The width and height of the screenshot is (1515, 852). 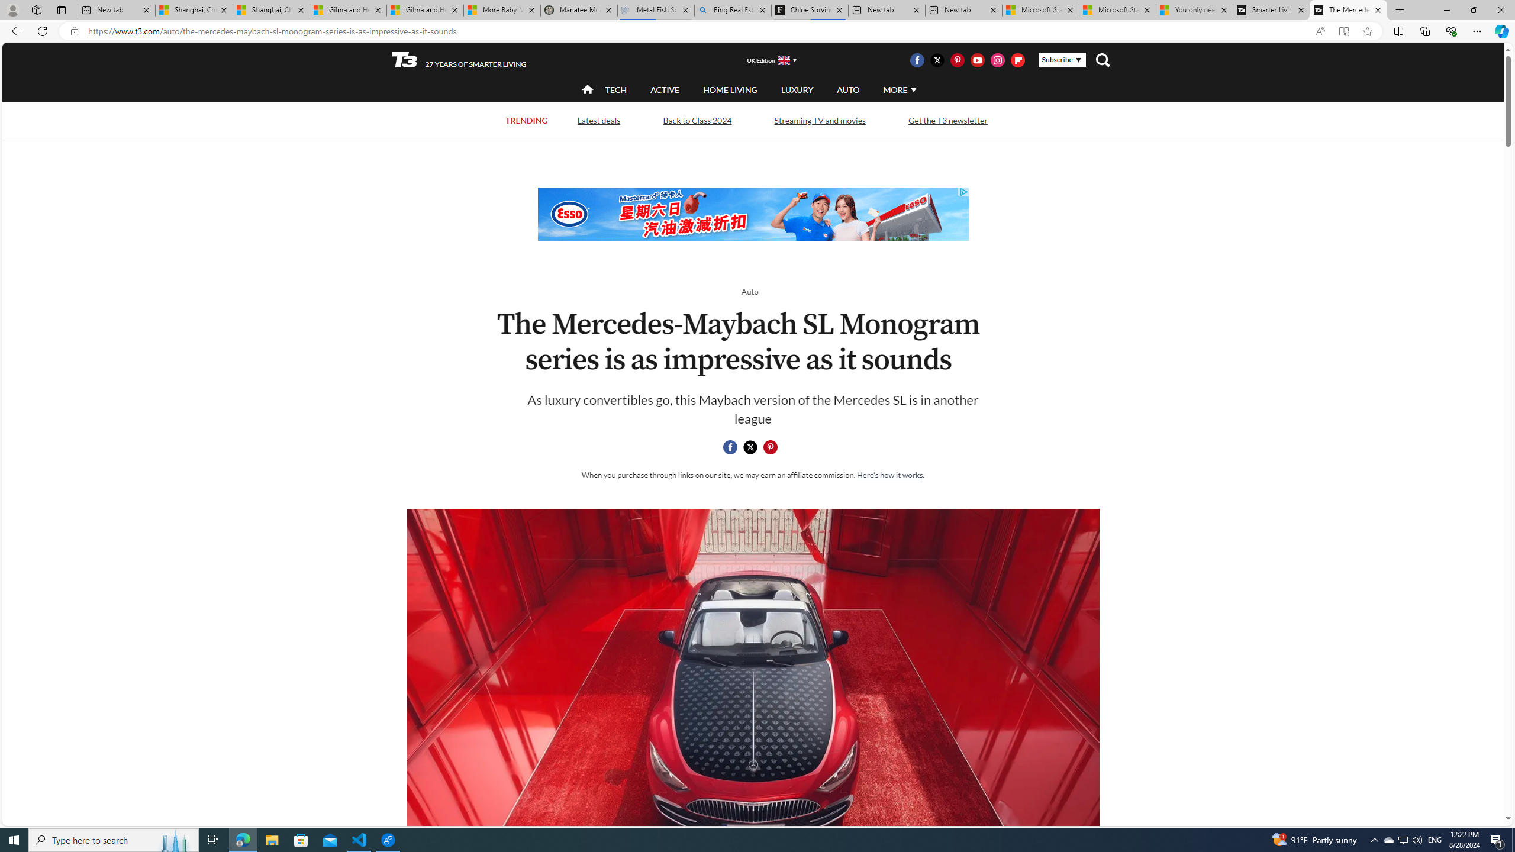 What do you see at coordinates (913, 89) in the screenshot?
I see `Class: svg-arrow-down` at bounding box center [913, 89].